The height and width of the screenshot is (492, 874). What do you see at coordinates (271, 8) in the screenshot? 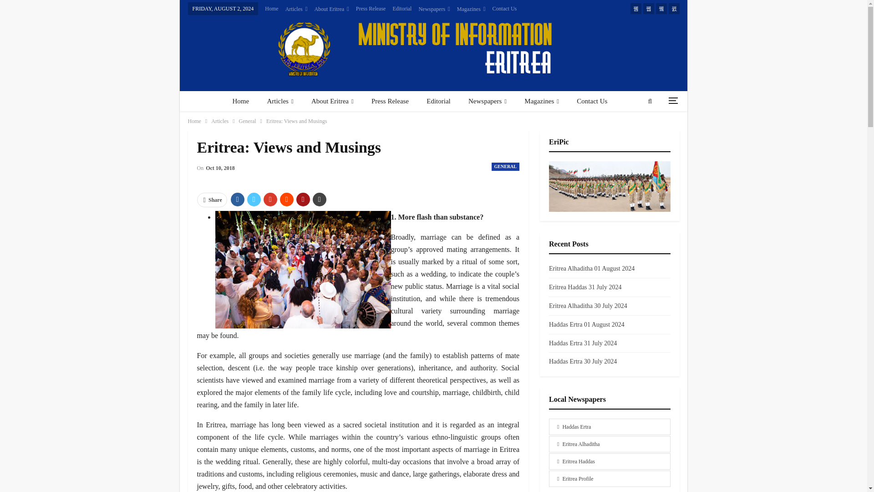
I see `Home` at bounding box center [271, 8].